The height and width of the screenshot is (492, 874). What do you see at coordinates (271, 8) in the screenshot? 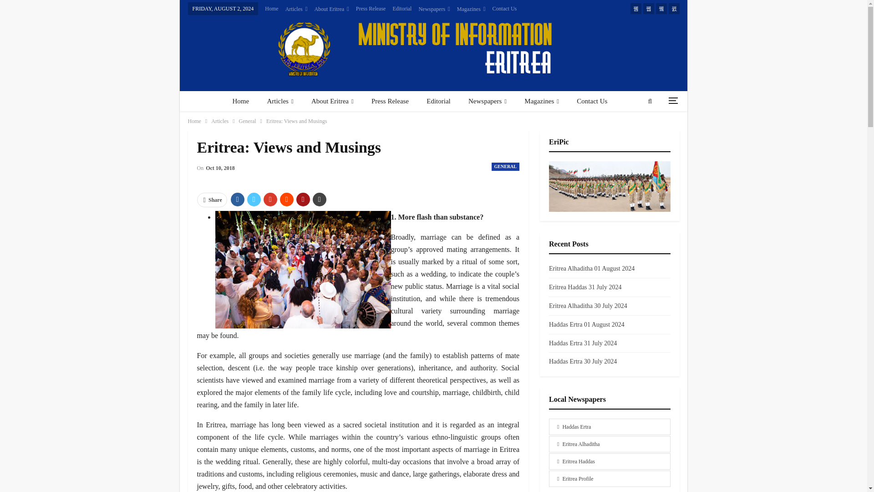
I see `Home` at bounding box center [271, 8].